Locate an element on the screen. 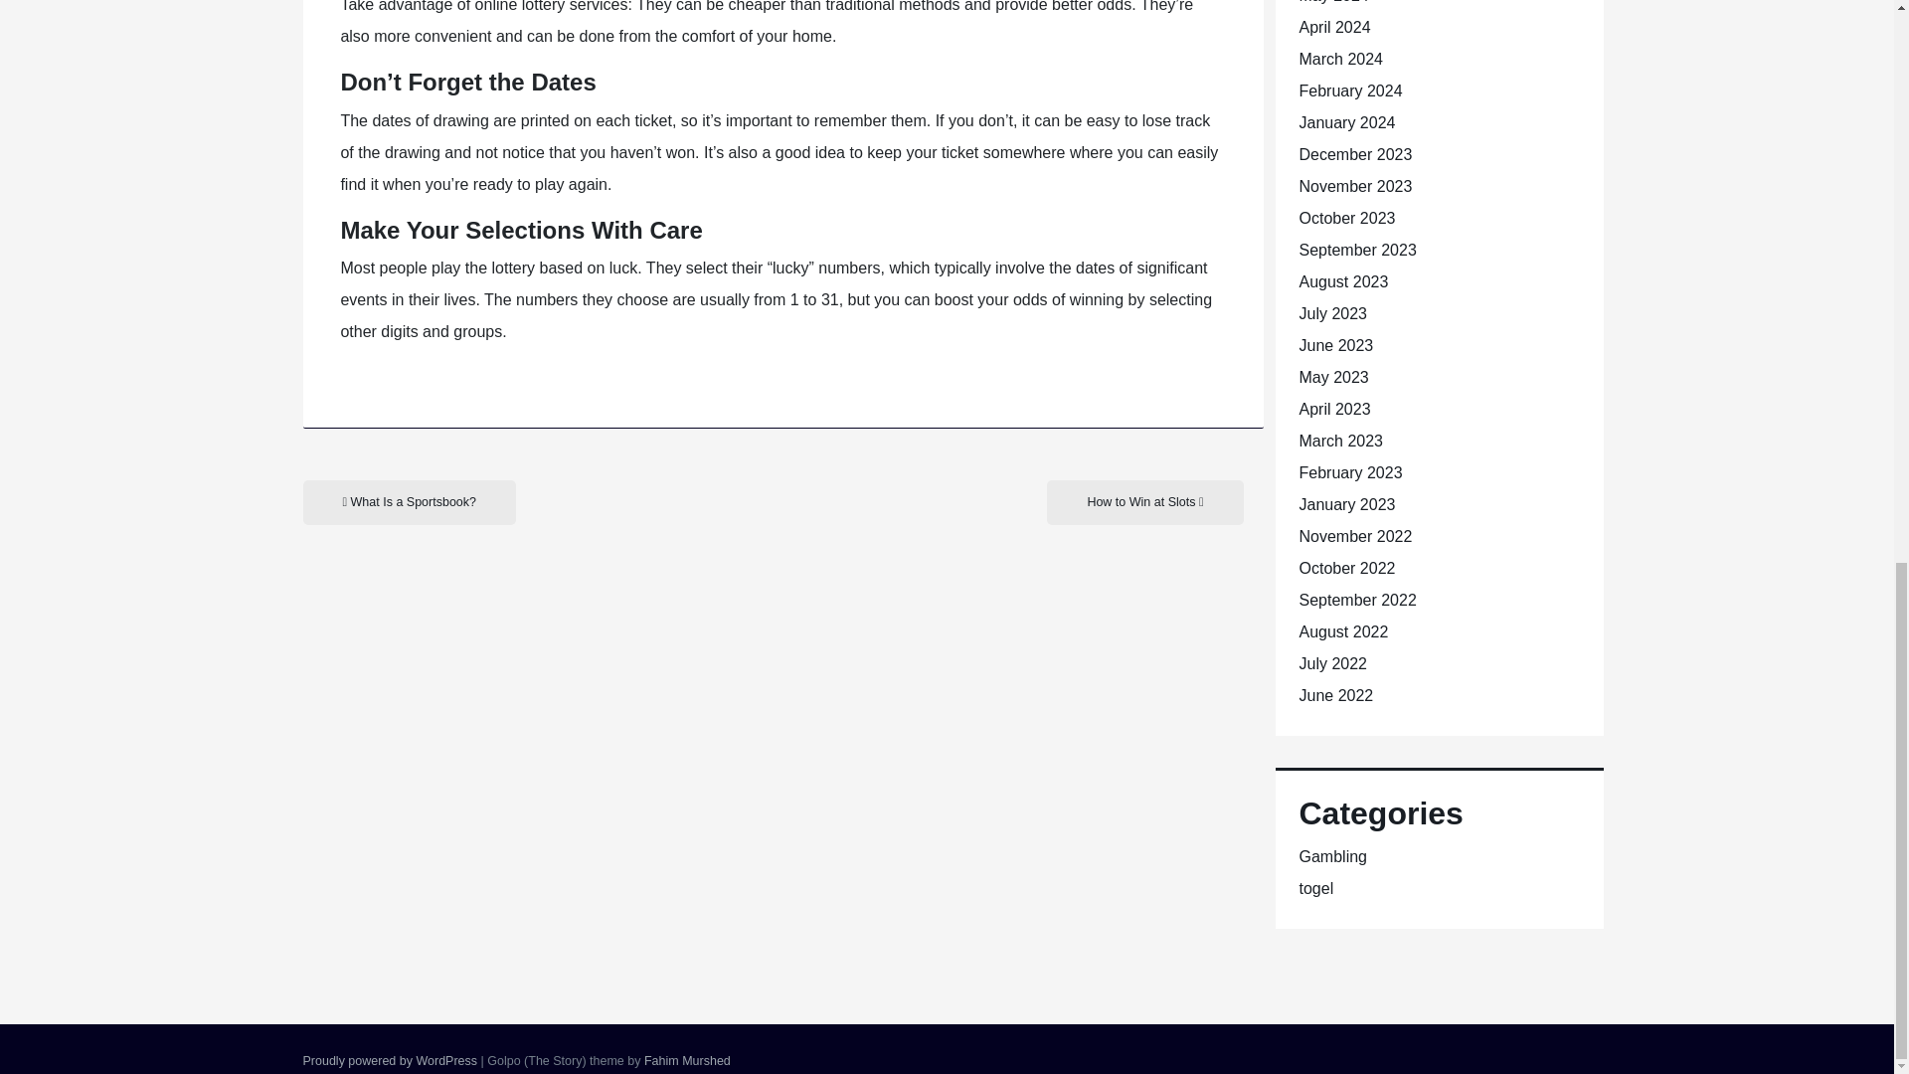  How to Win at Slots is located at coordinates (1143, 502).